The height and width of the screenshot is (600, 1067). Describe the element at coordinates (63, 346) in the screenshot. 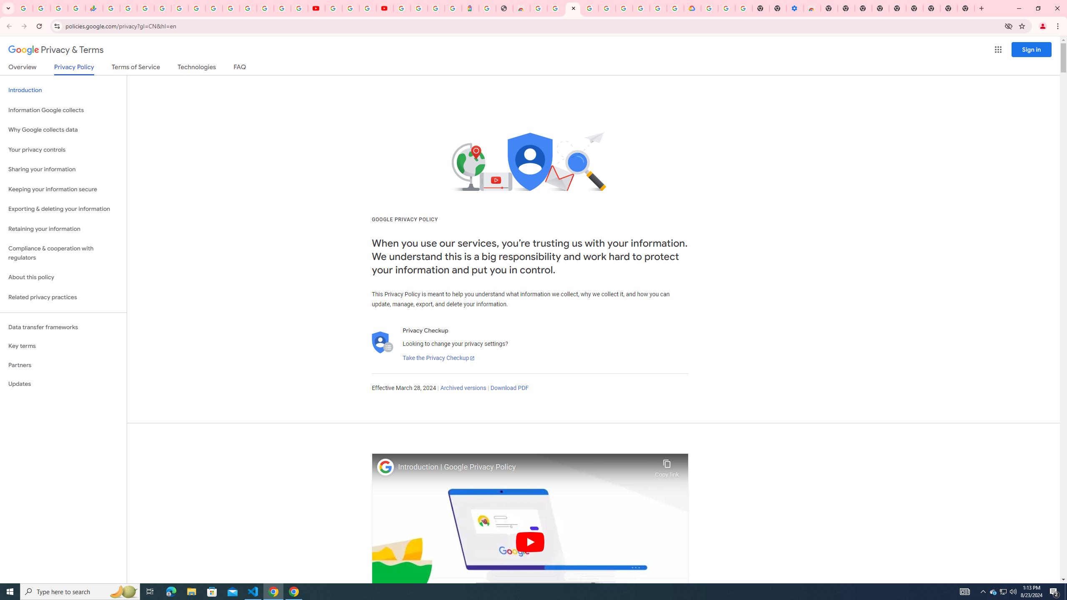

I see `Key terms` at that location.